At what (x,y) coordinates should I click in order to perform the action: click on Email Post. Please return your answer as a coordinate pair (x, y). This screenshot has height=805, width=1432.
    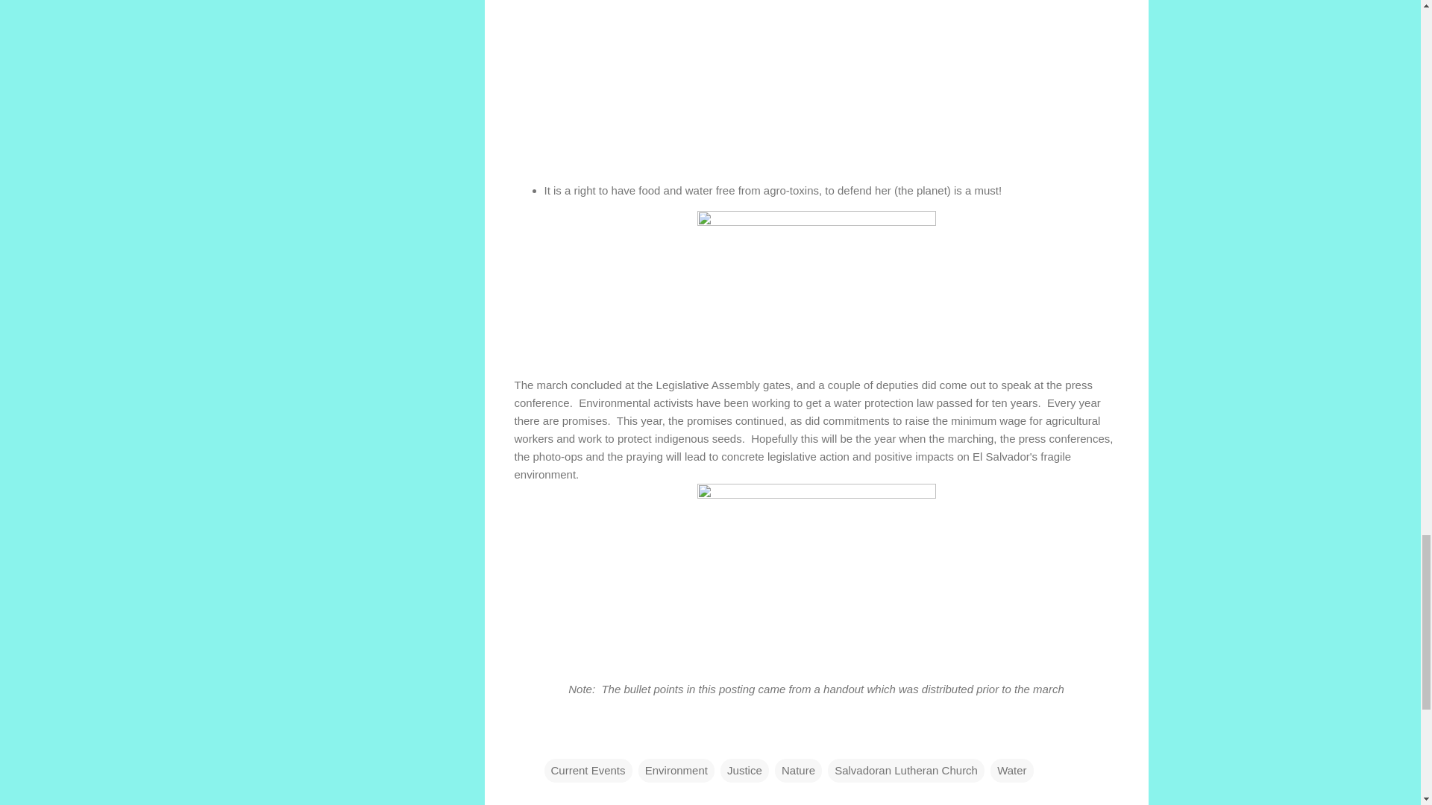
    Looking at the image, I should click on (553, 739).